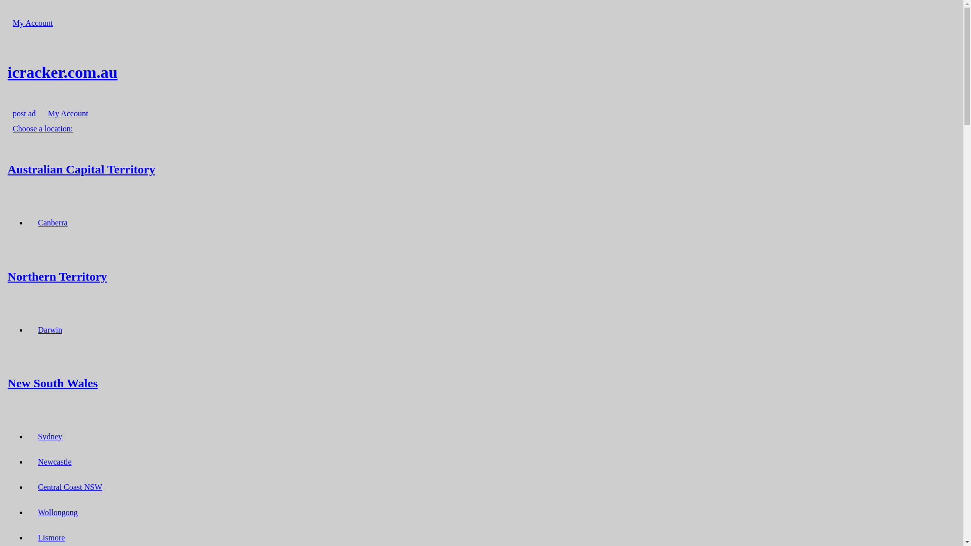  Describe the element at coordinates (481, 383) in the screenshot. I see `New South Wales` at that location.